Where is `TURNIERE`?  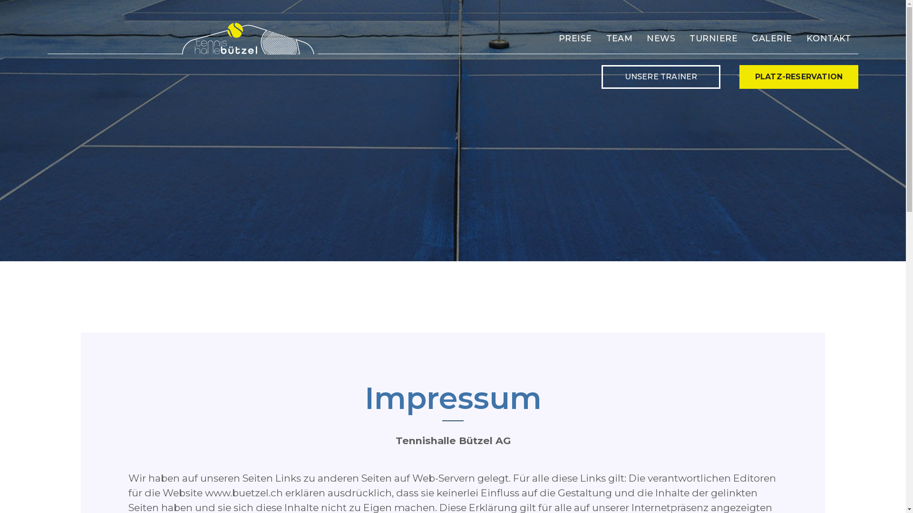
TURNIERE is located at coordinates (713, 38).